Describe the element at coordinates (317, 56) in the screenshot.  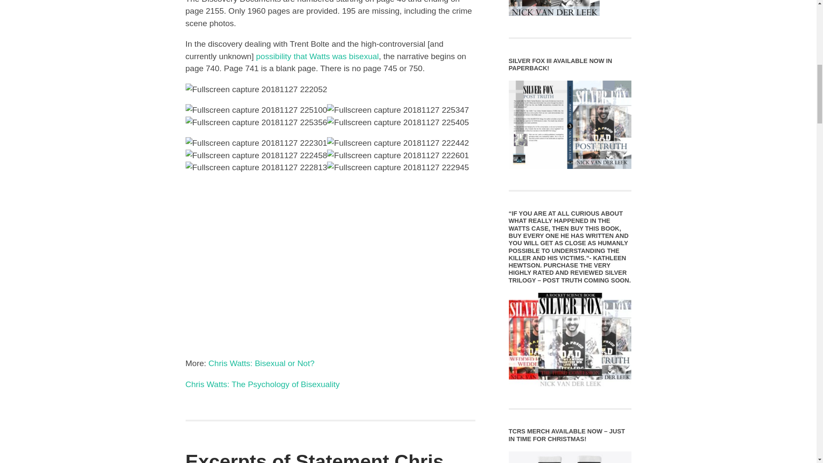
I see `possibility that Watts was bisexual` at that location.